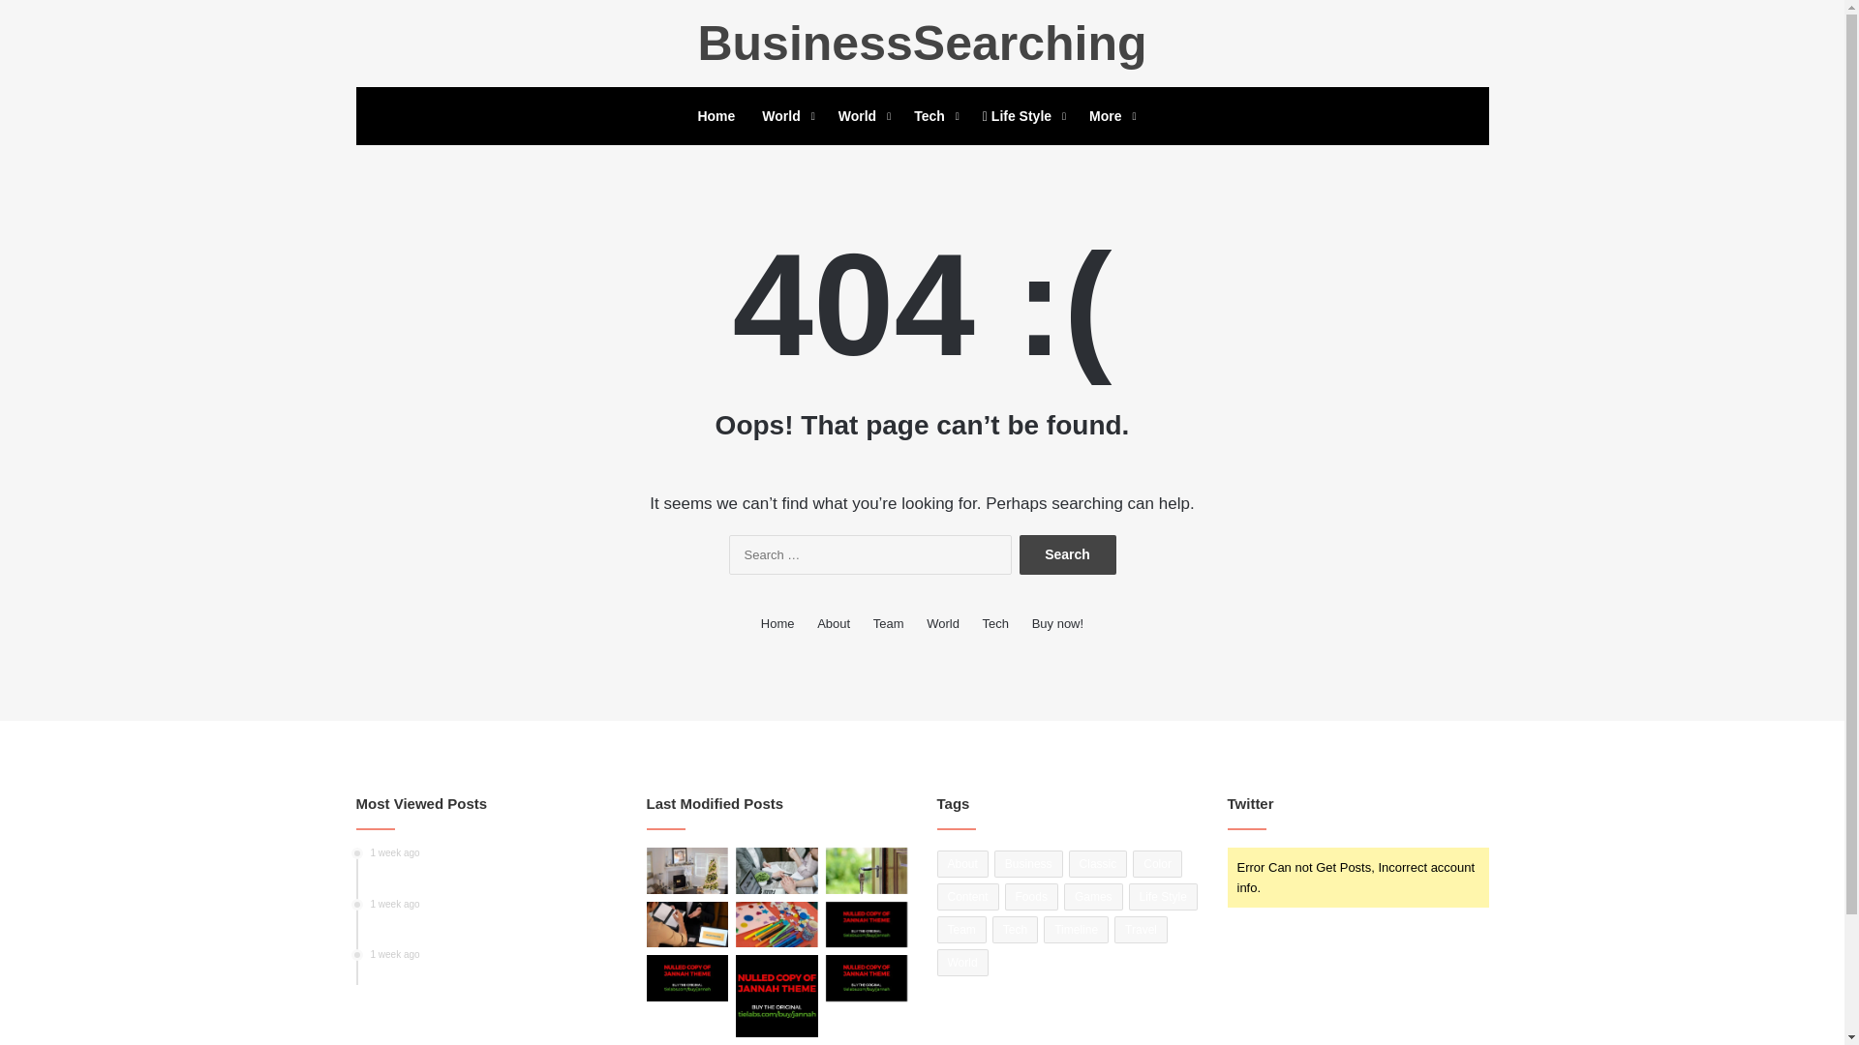  What do you see at coordinates (786, 116) in the screenshot?
I see `World` at bounding box center [786, 116].